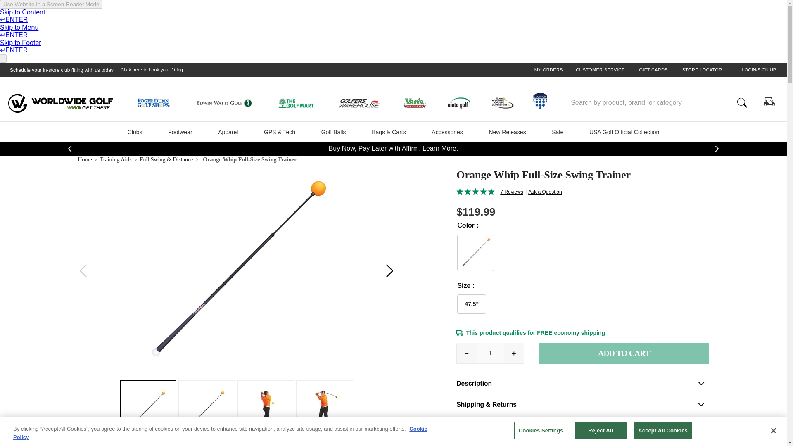 The image size is (793, 446). I want to click on MY ORDERS, so click(548, 70).